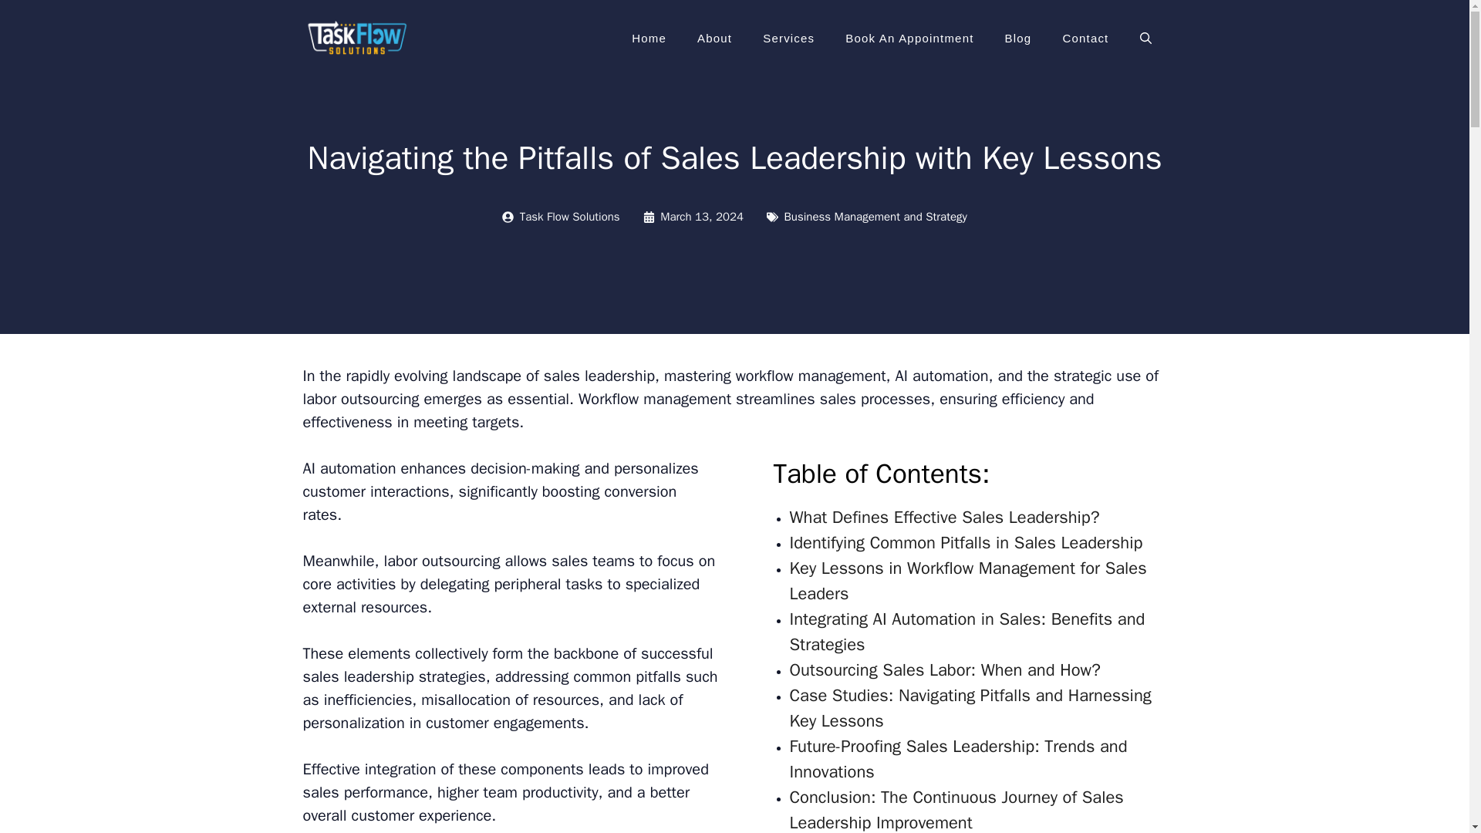 This screenshot has height=833, width=1481. What do you see at coordinates (944, 671) in the screenshot?
I see `Outsourcing Sales Labor: When and How?` at bounding box center [944, 671].